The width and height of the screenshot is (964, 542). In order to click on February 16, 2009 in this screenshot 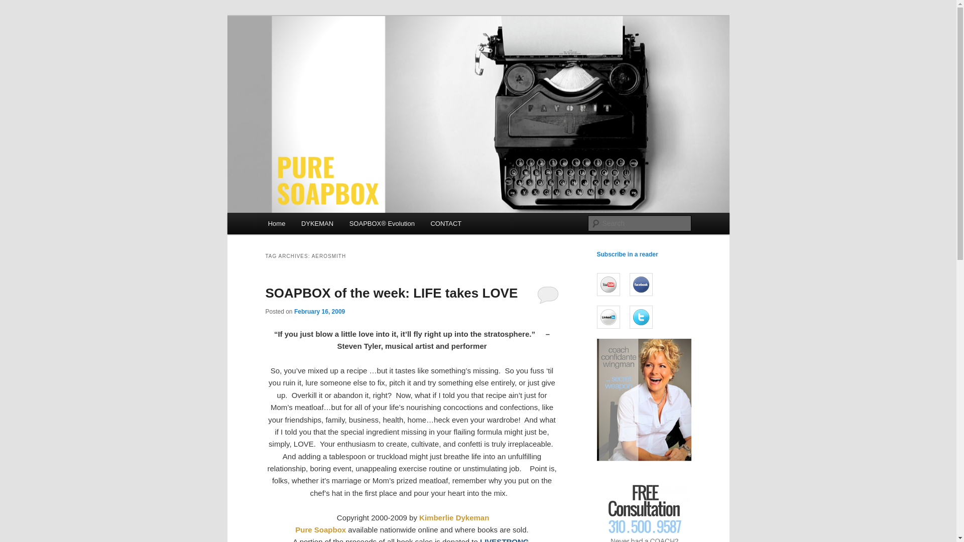, I will do `click(319, 311)`.